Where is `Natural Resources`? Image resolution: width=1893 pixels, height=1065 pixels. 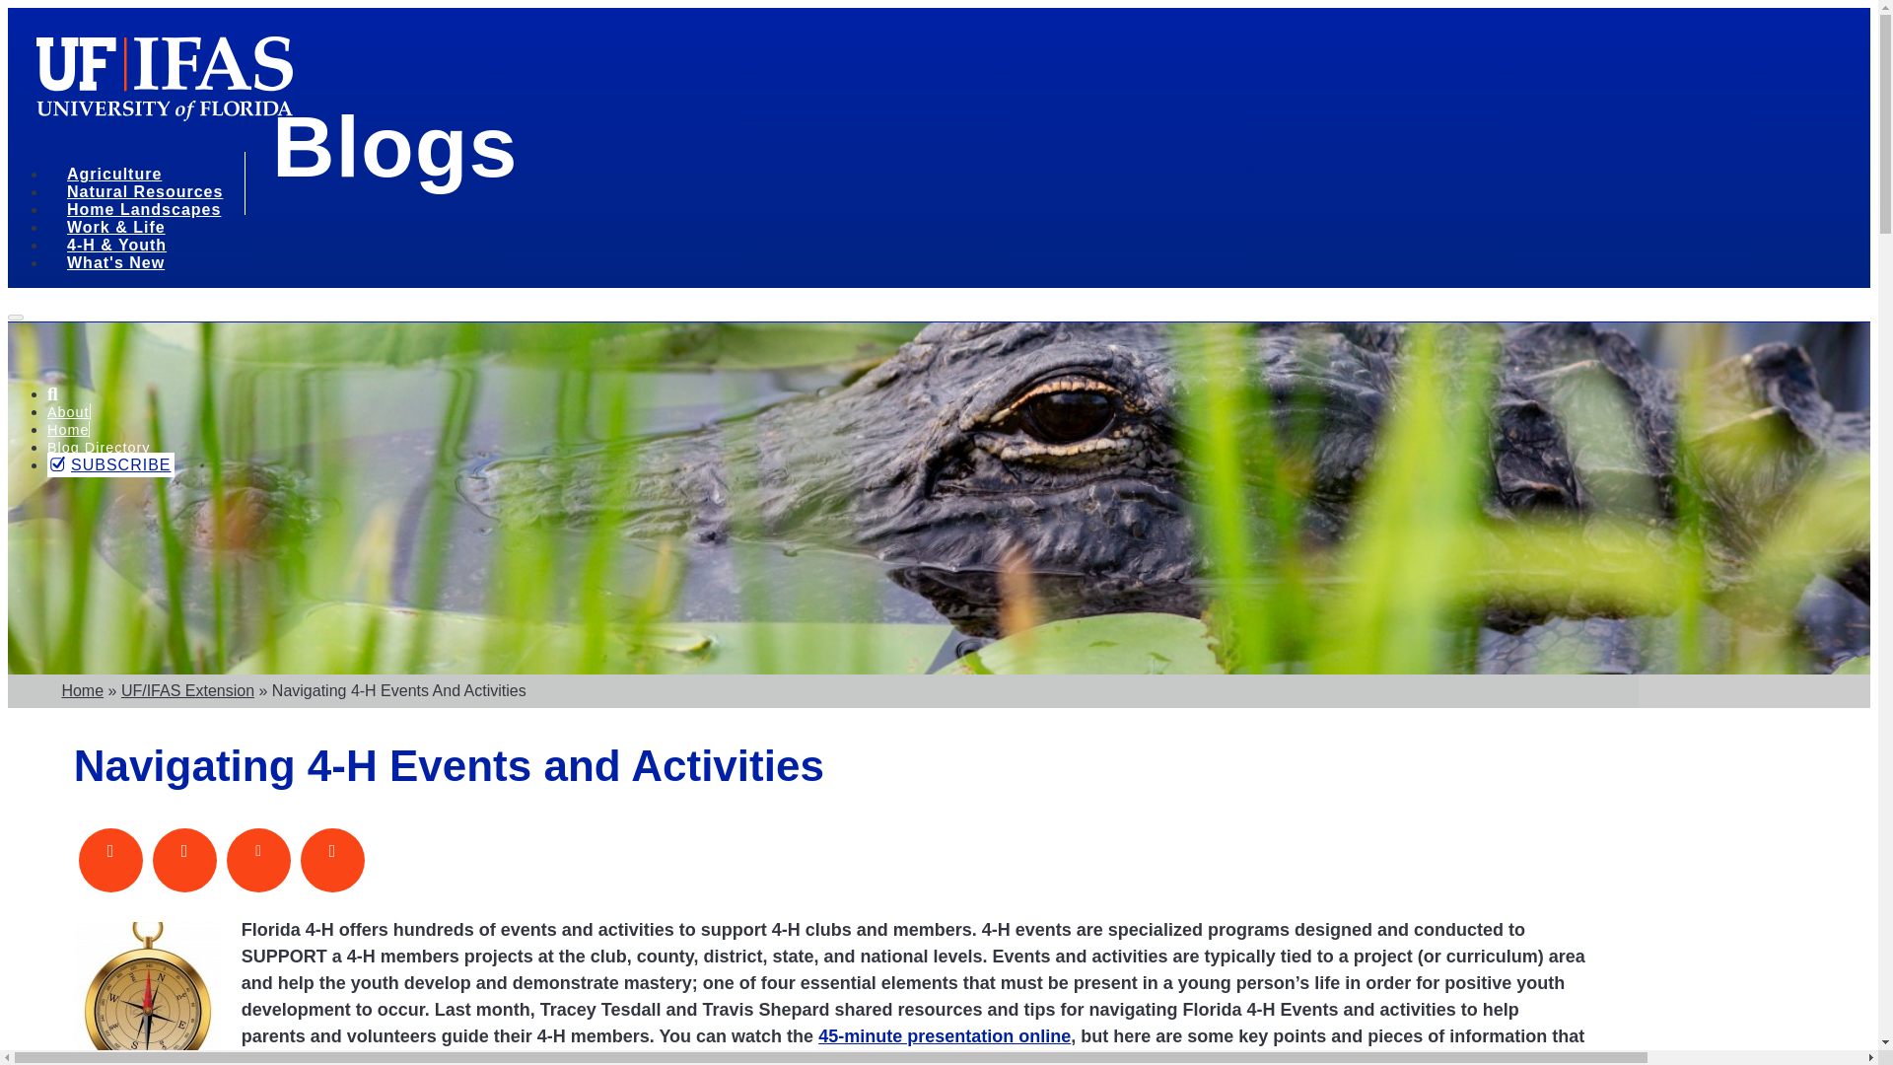
Natural Resources is located at coordinates (152, 194).